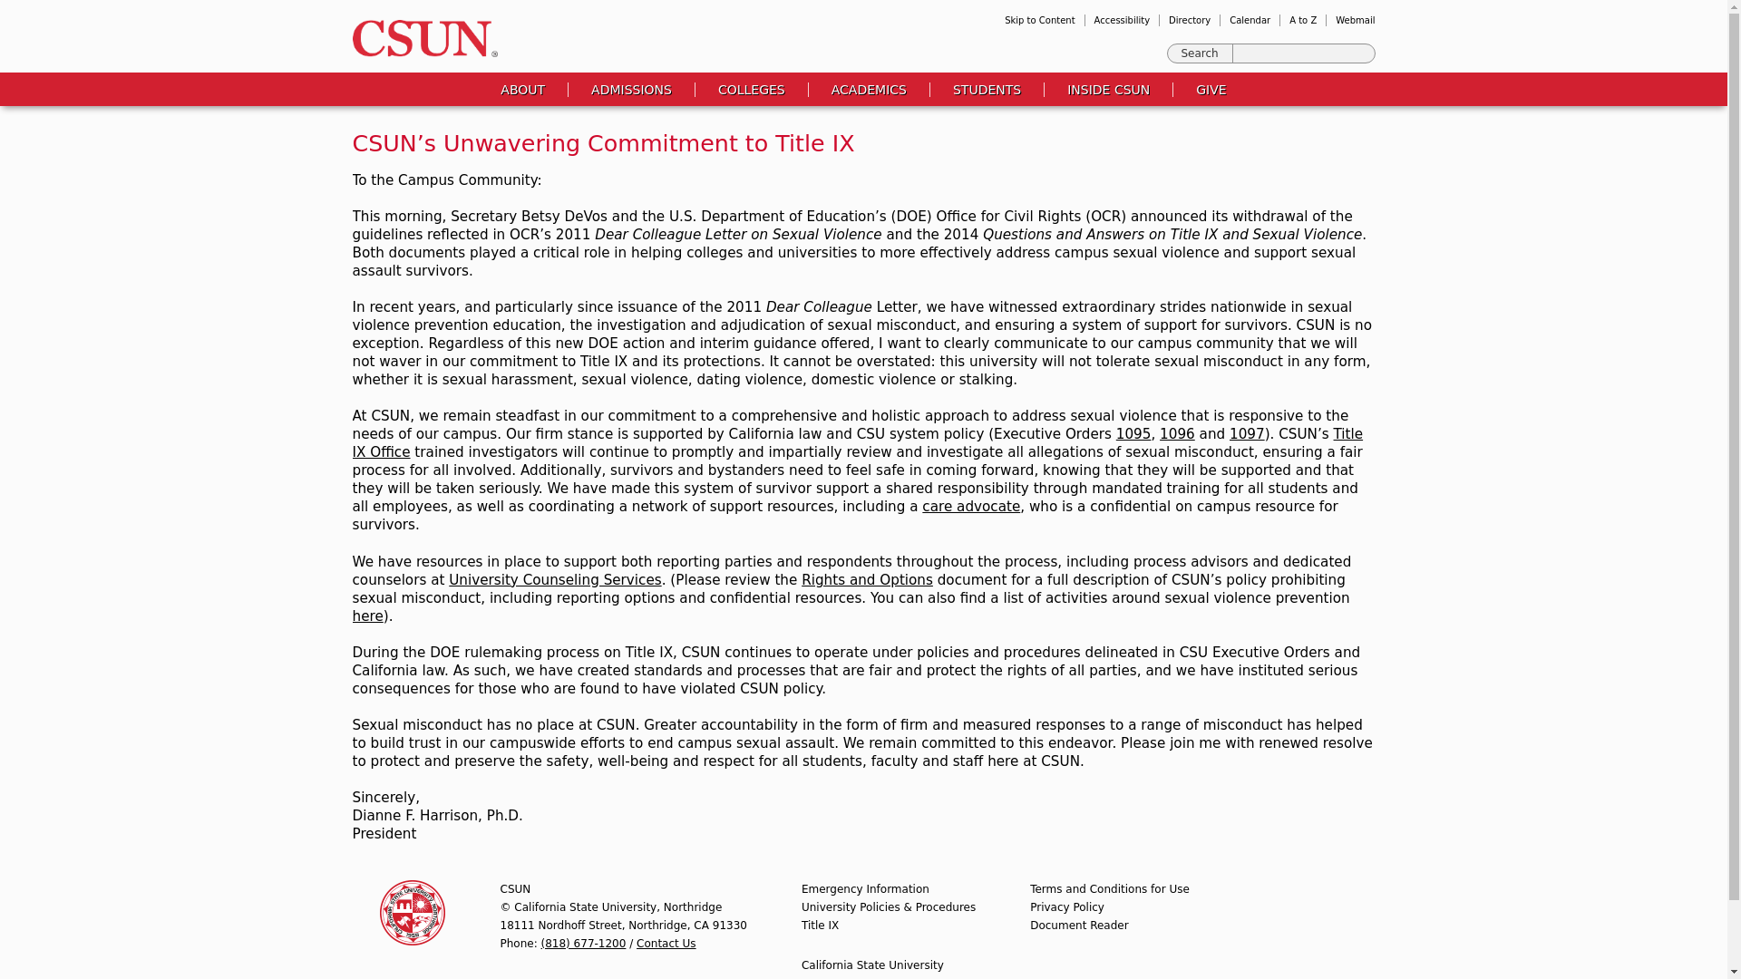 This screenshot has height=979, width=1741. Describe the element at coordinates (1189, 20) in the screenshot. I see `Directory` at that location.